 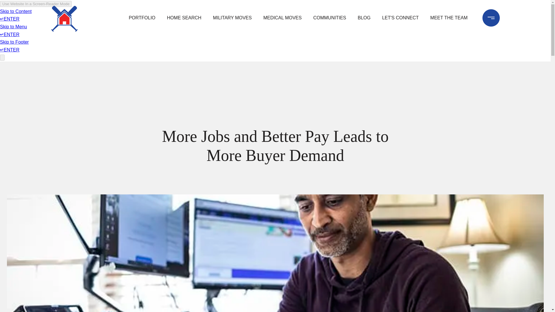 What do you see at coordinates (142, 18) in the screenshot?
I see `PORTFOLIO` at bounding box center [142, 18].